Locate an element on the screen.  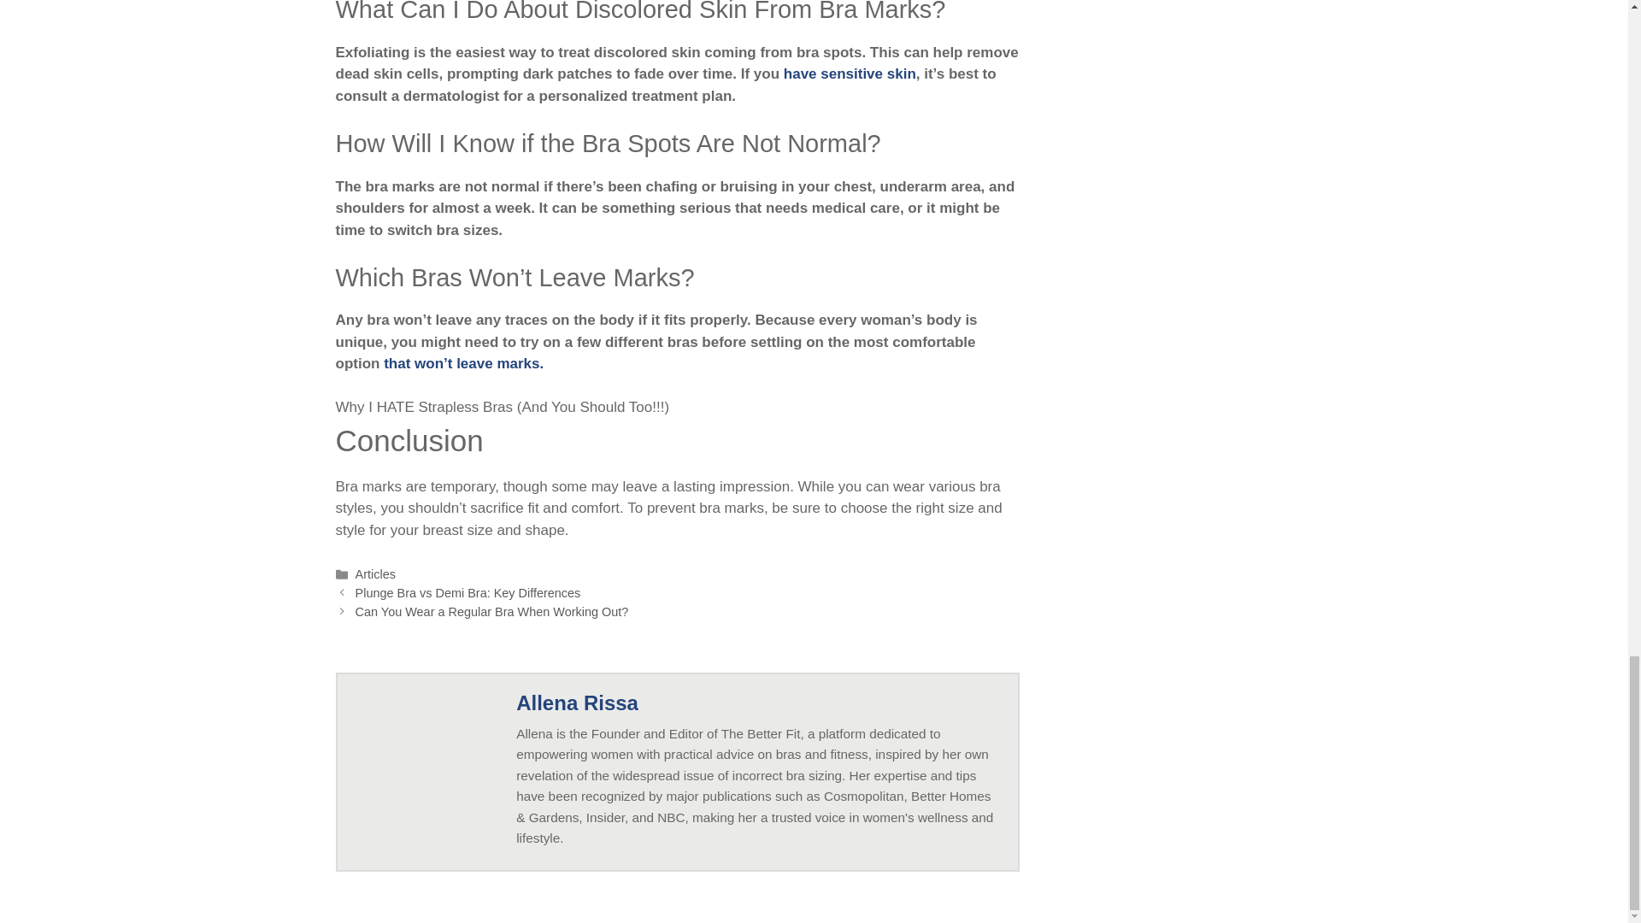
Author Links is located at coordinates (577, 703).